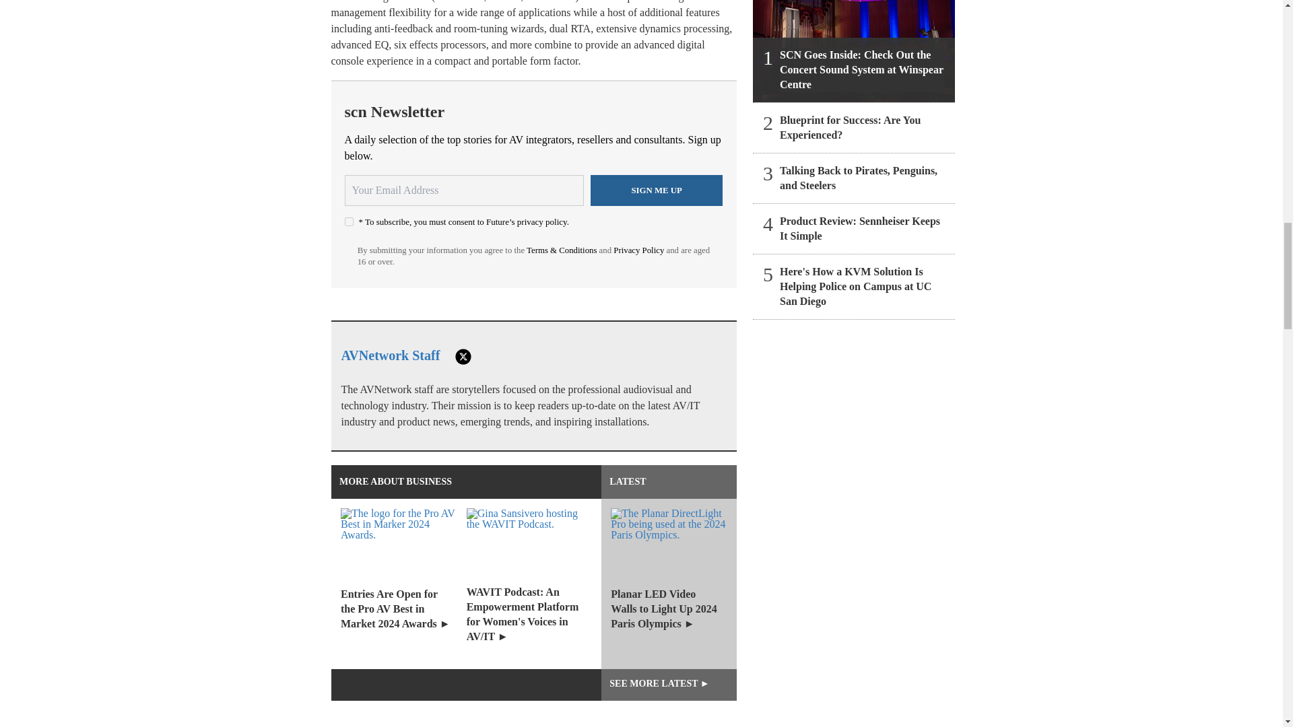  I want to click on Privacy Policy, so click(638, 250).